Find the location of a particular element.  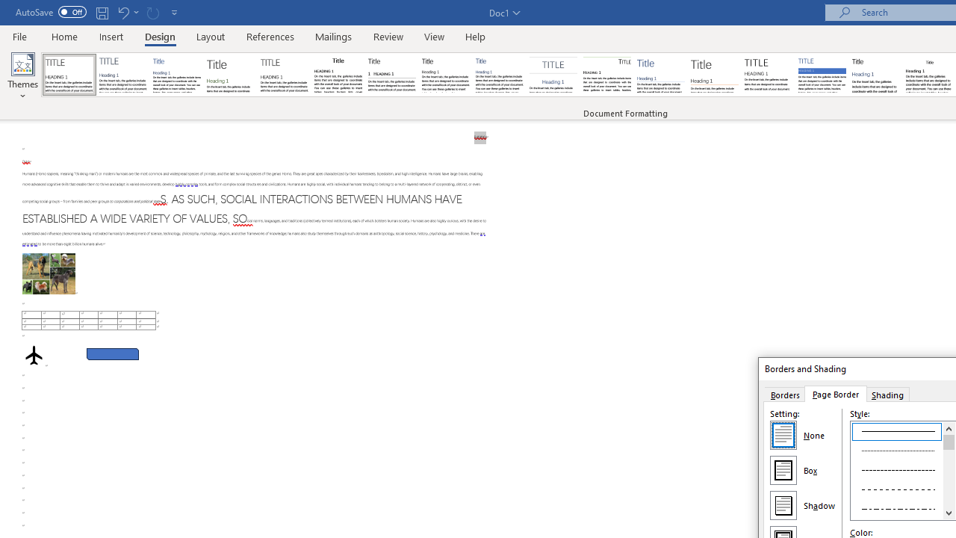

Word is located at coordinates (875, 75).